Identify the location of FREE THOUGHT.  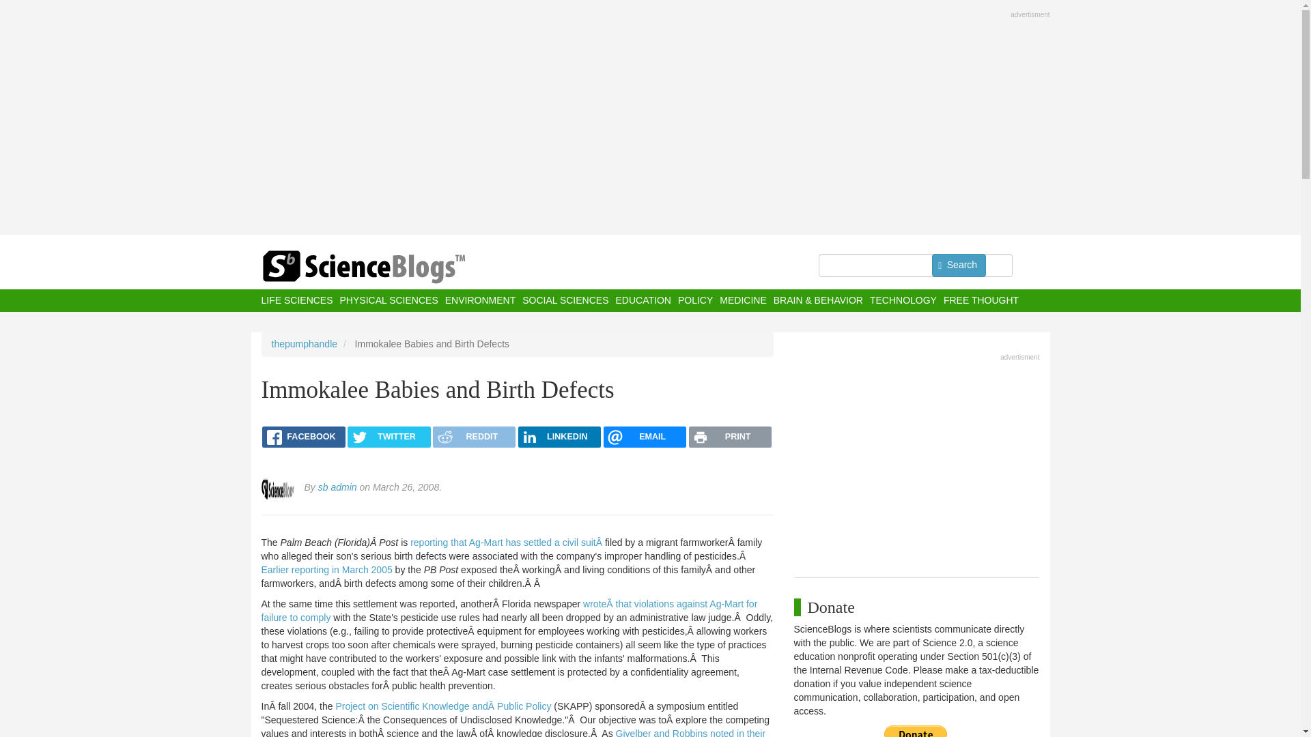
(981, 300).